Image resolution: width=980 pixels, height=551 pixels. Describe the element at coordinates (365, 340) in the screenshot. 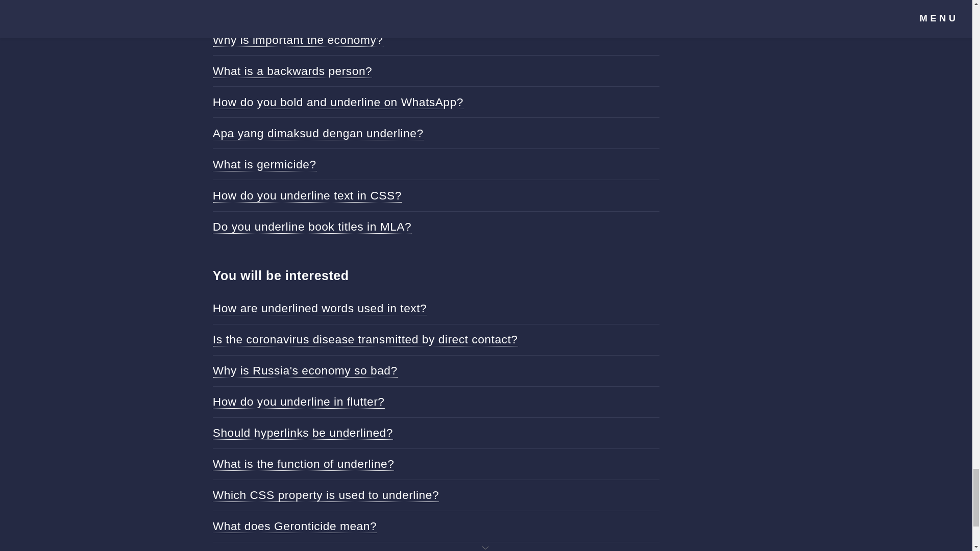

I see `Is the coronavirus disease transmitted by direct contact?` at that location.